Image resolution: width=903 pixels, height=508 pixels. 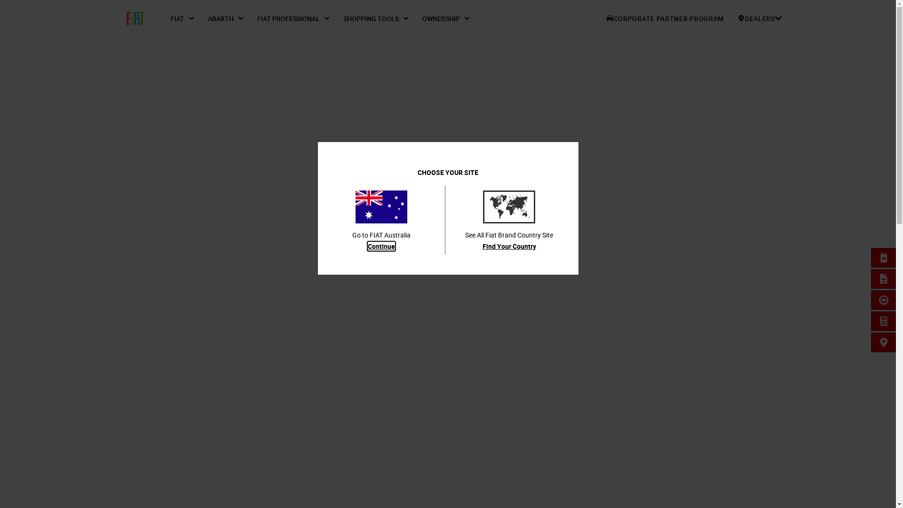 I want to click on ABARTH, so click(x=226, y=19).